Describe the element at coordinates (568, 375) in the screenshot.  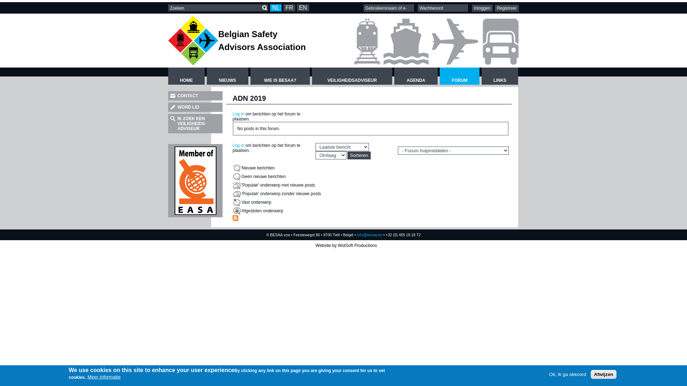
I see `Ok, ik ga akkoord` at that location.